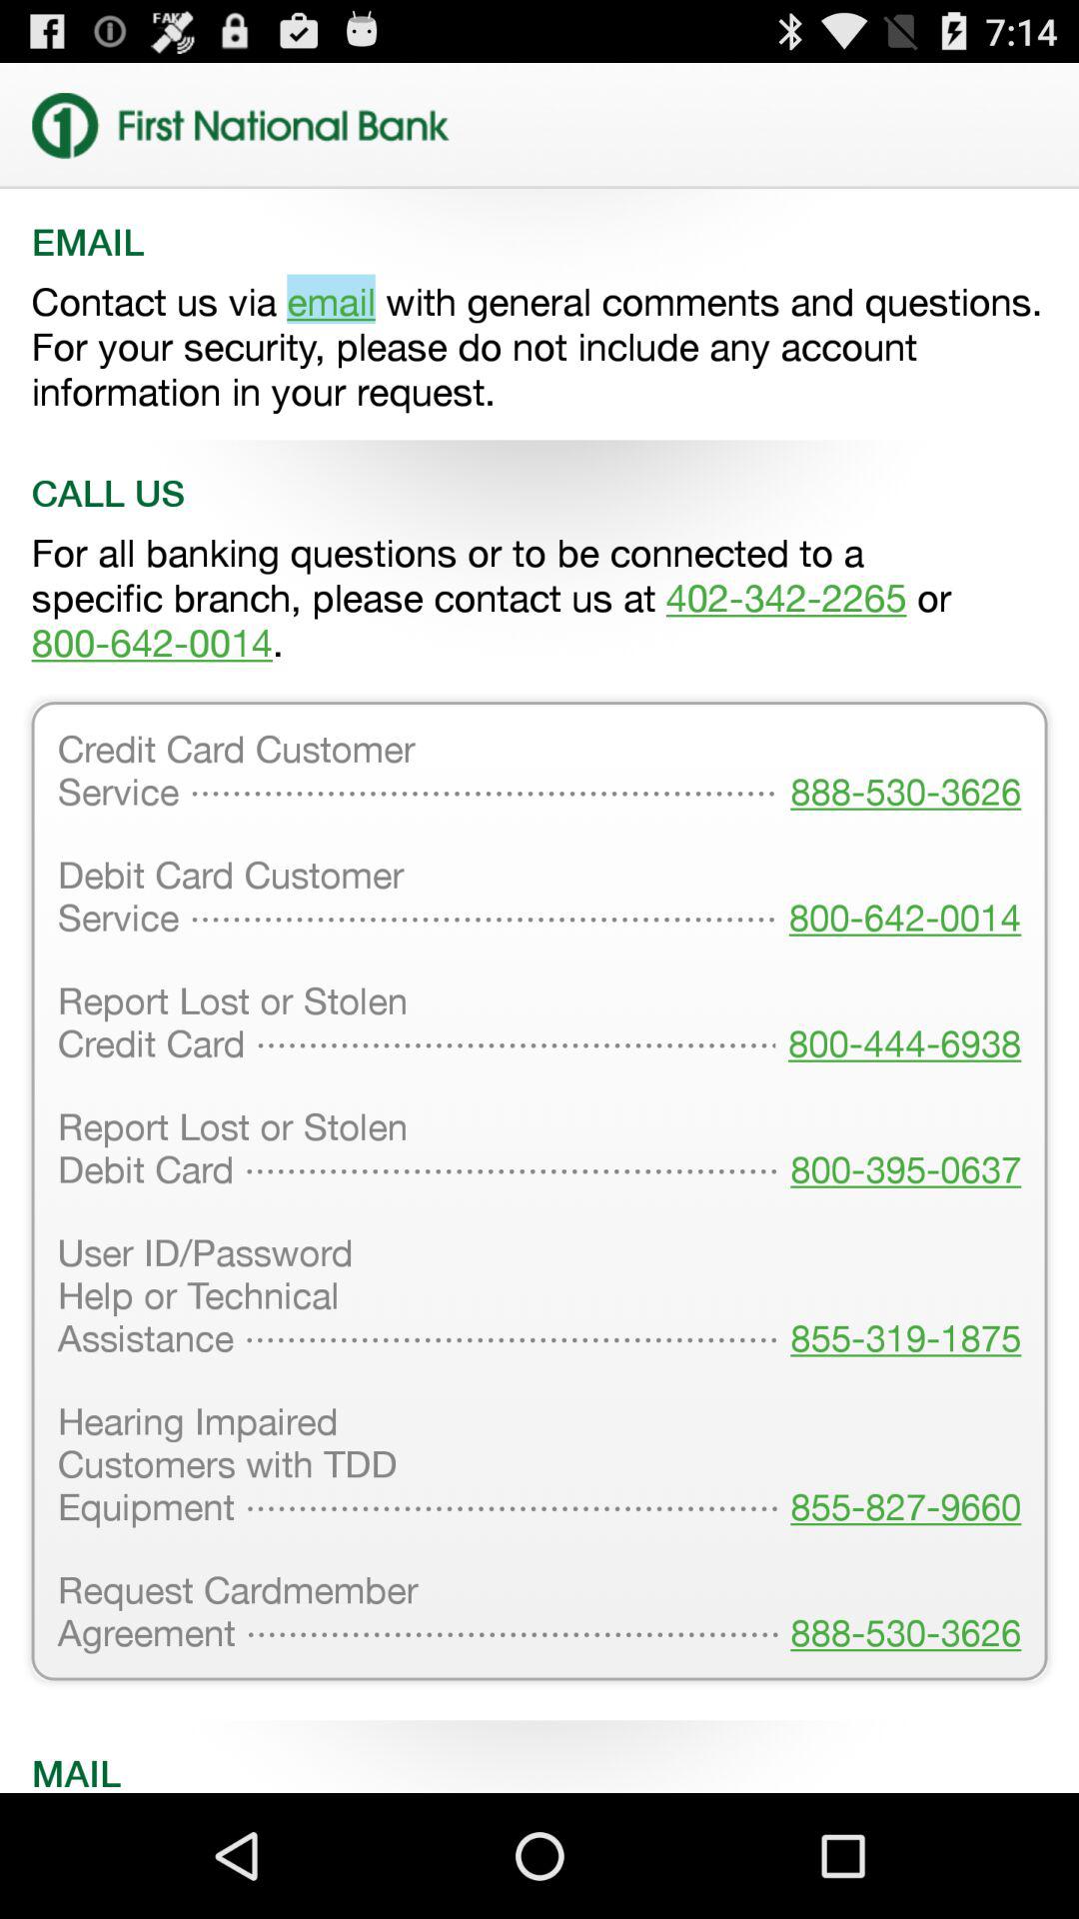 The width and height of the screenshot is (1079, 1919). I want to click on turn off the icon below the report lost or item, so click(899, 1297).